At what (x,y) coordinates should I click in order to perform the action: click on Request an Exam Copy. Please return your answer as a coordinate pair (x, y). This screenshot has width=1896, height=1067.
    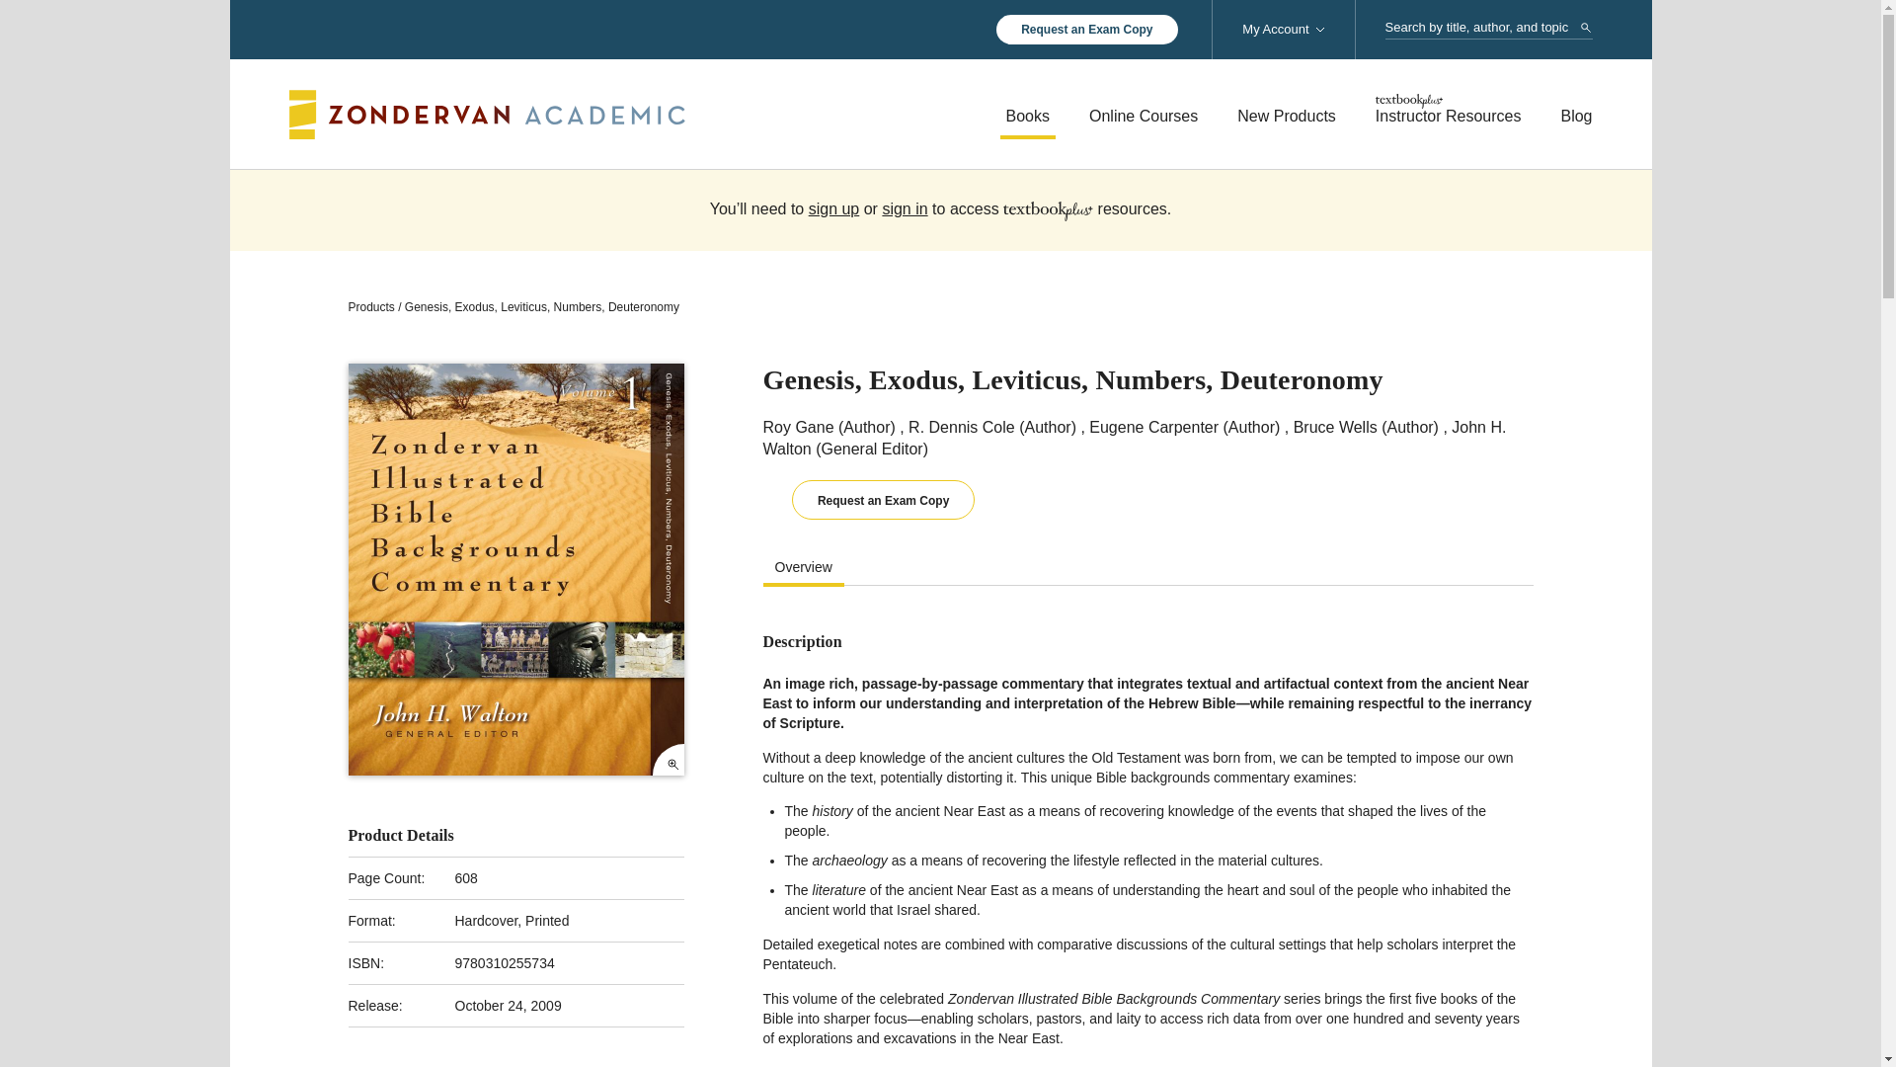
    Looking at the image, I should click on (1086, 30).